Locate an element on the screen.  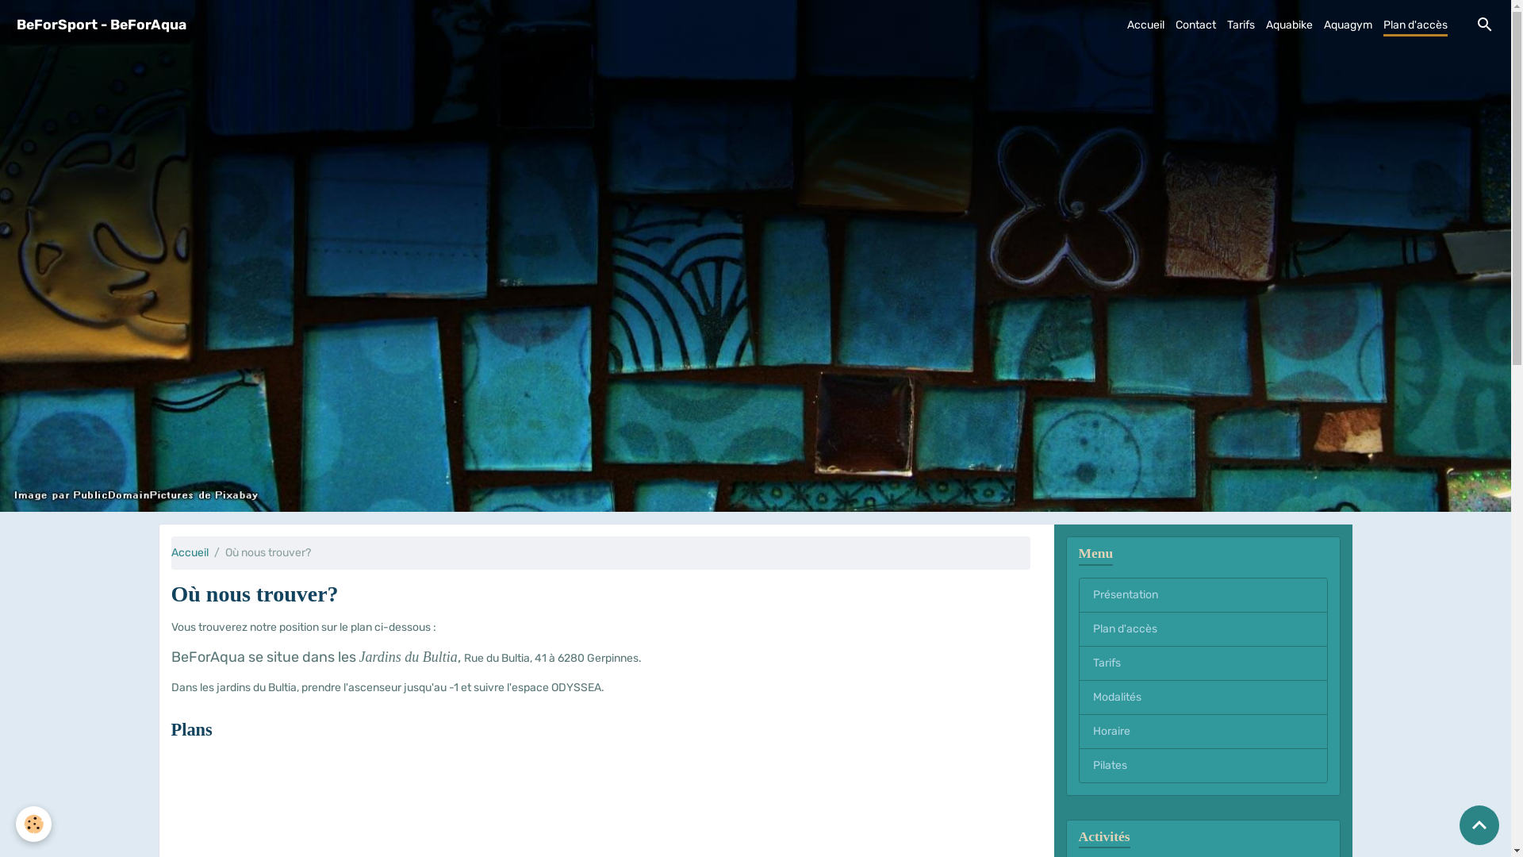
Aquagym is located at coordinates (1348, 25).